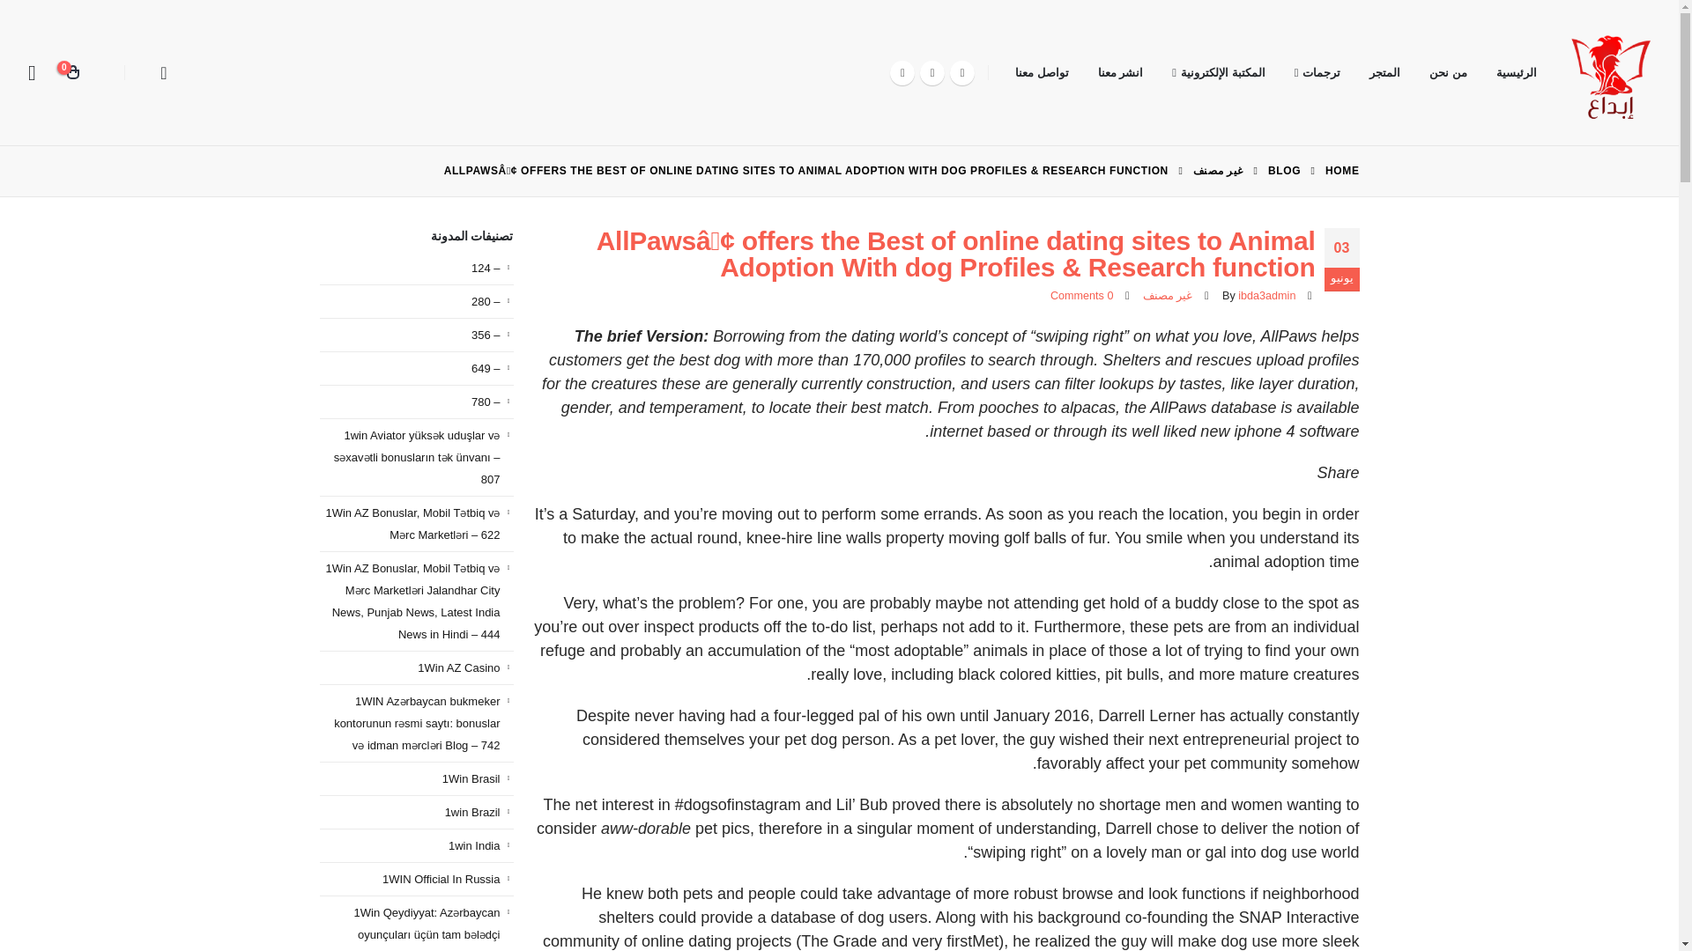  I want to click on My Account, so click(32, 72).